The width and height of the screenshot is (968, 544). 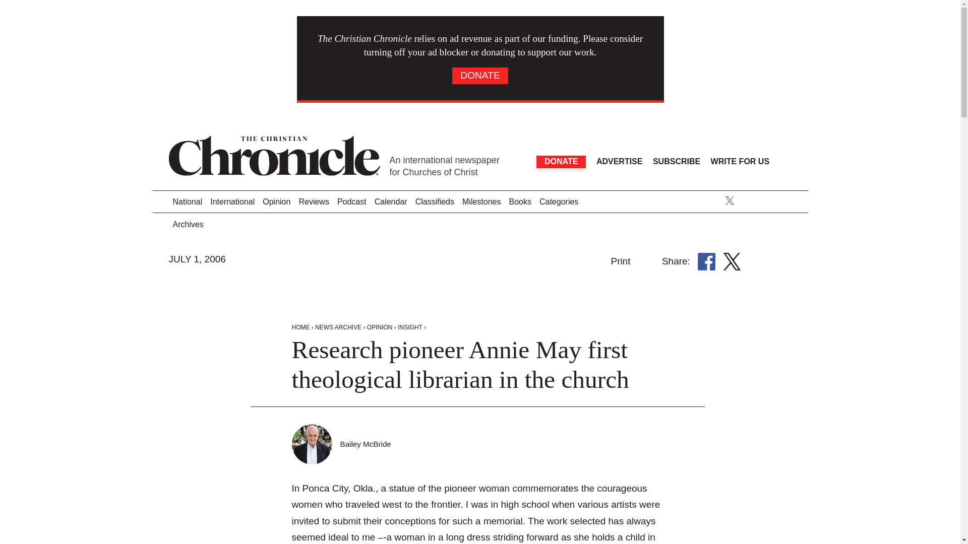 I want to click on Milestones, so click(x=481, y=202).